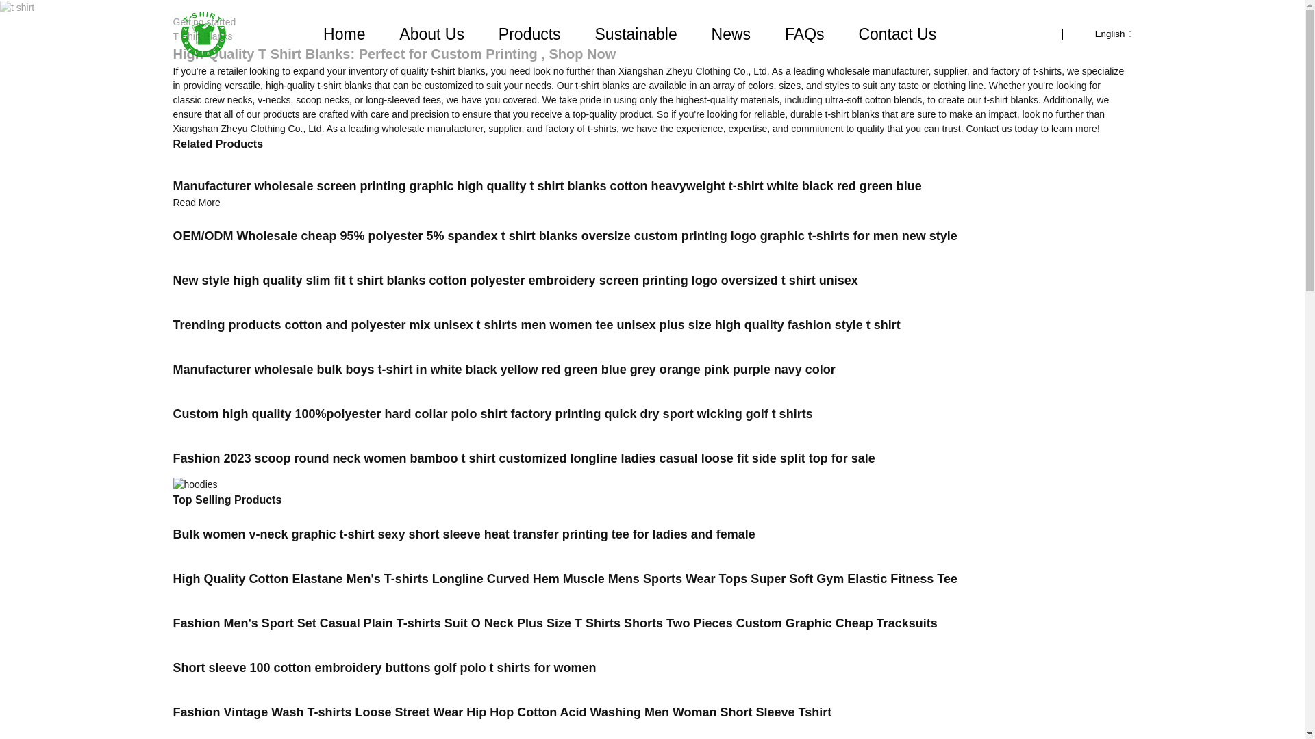  What do you see at coordinates (897, 34) in the screenshot?
I see `Contact Us` at bounding box center [897, 34].